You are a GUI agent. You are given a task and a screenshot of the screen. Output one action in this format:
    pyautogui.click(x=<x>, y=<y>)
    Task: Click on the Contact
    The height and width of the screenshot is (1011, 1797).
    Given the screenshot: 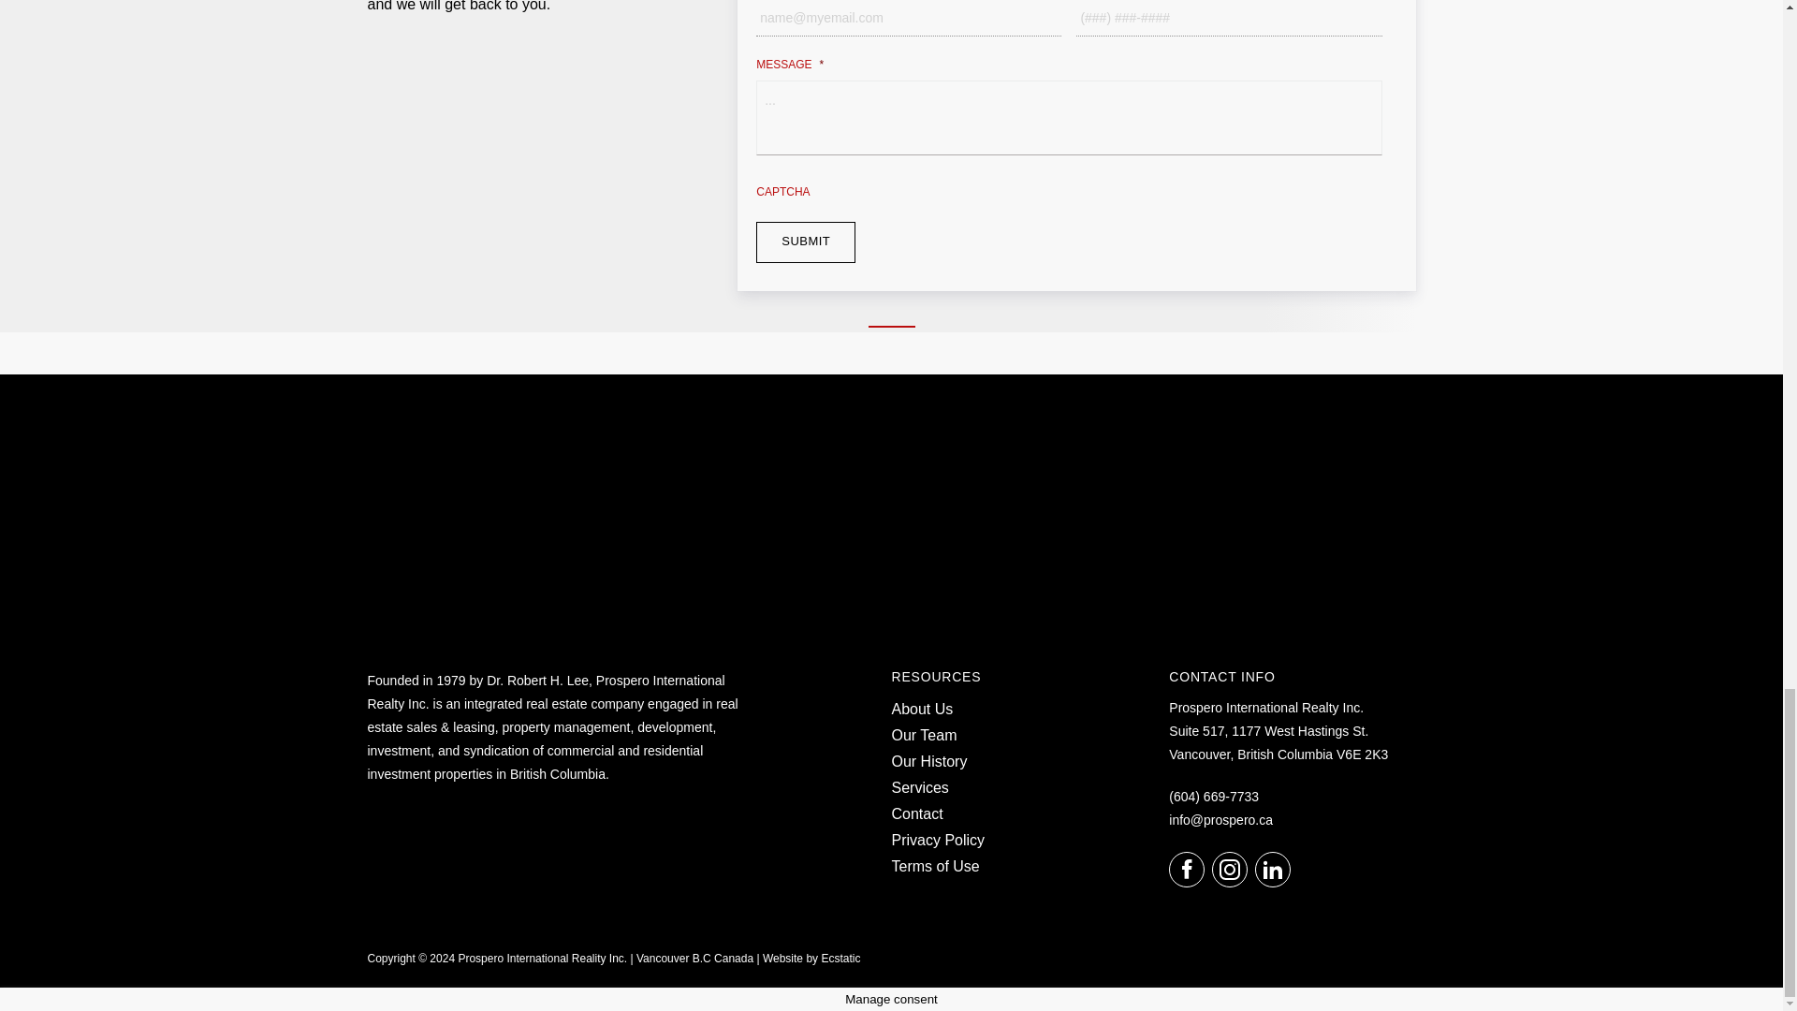 What is the action you would take?
    pyautogui.click(x=916, y=813)
    